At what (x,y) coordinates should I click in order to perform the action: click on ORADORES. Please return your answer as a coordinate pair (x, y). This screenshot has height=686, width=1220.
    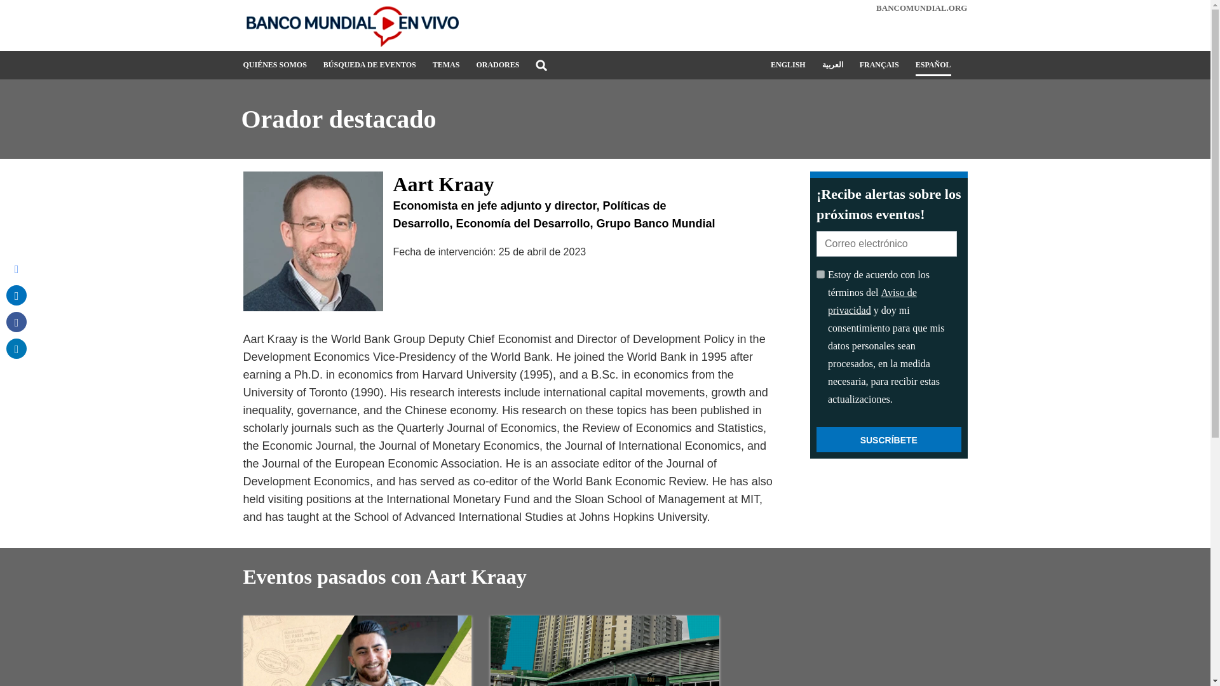
    Looking at the image, I should click on (497, 69).